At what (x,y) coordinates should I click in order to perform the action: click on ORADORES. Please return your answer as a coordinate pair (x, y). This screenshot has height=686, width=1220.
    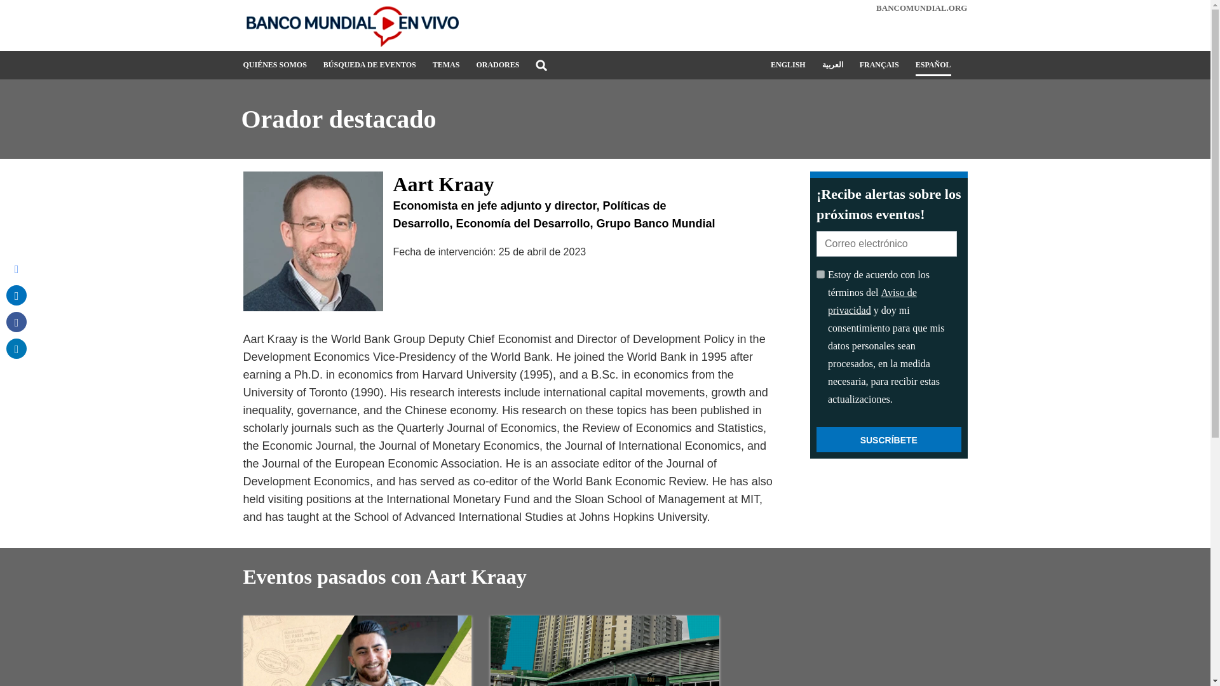
    Looking at the image, I should click on (497, 69).